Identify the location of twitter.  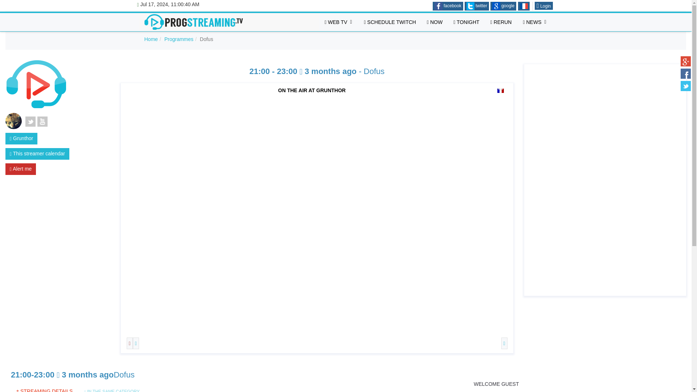
(477, 6).